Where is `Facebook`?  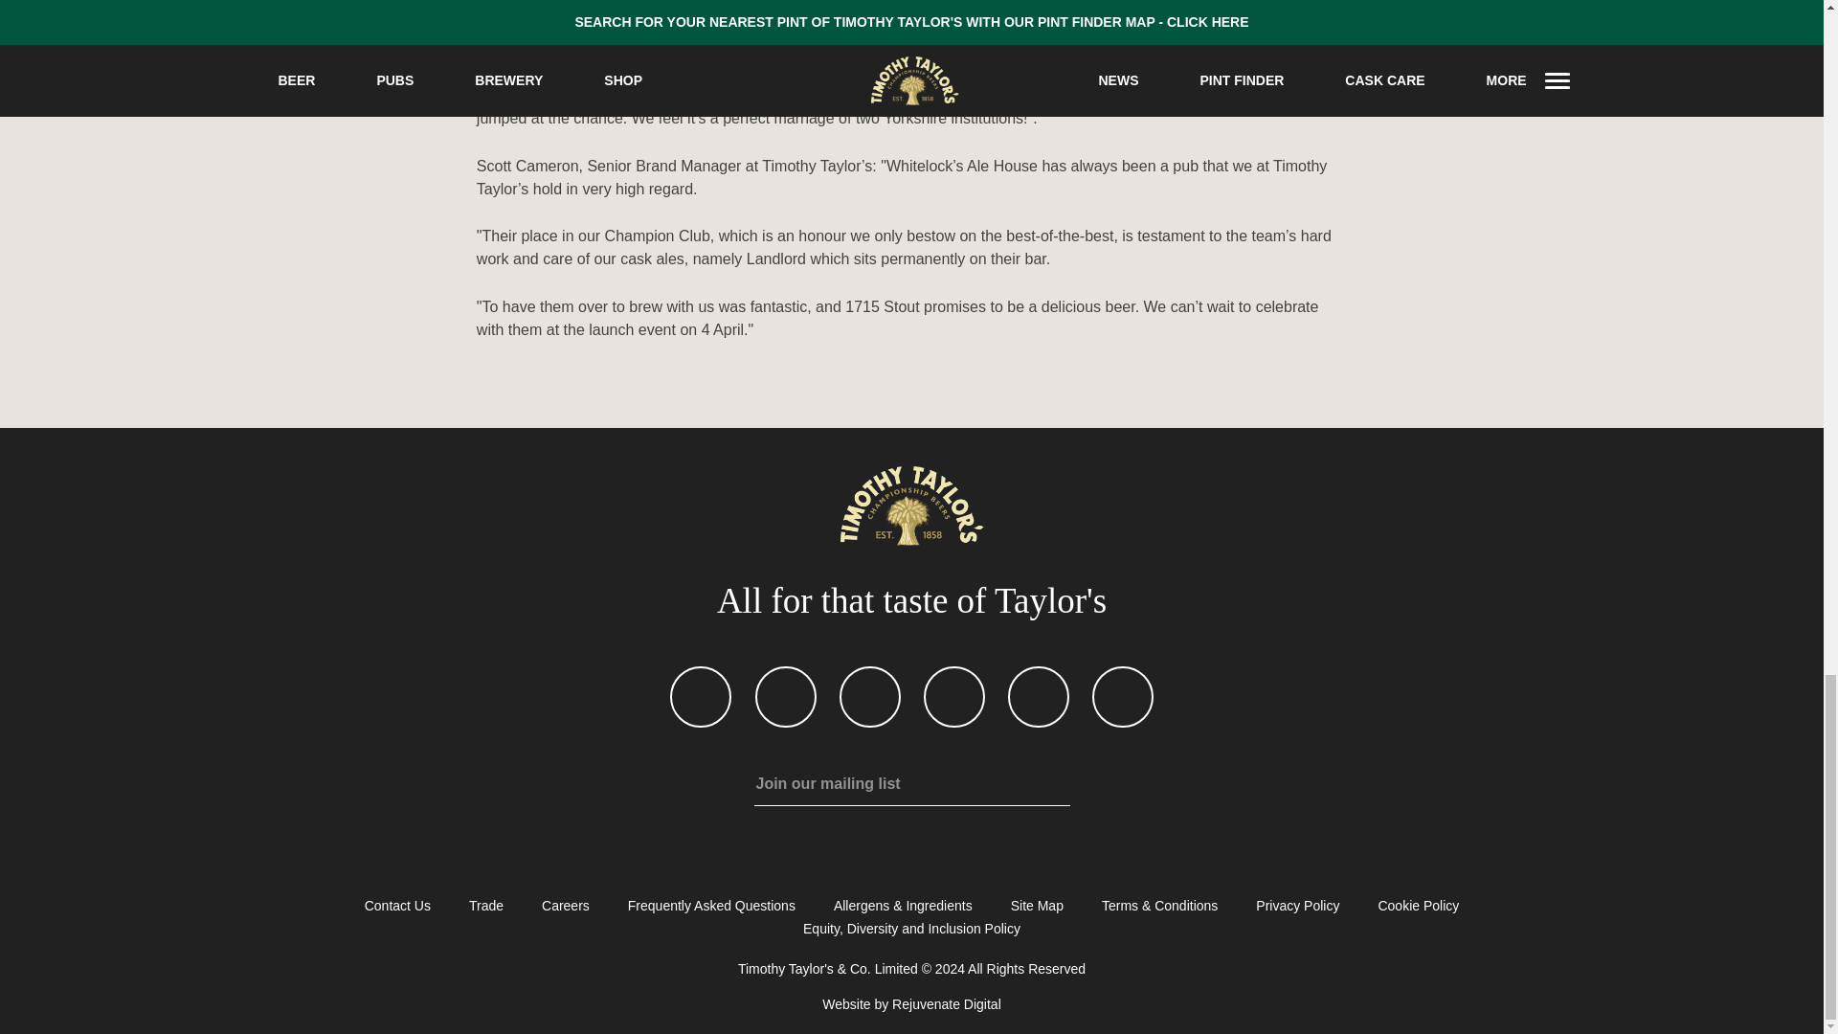
Facebook is located at coordinates (701, 699).